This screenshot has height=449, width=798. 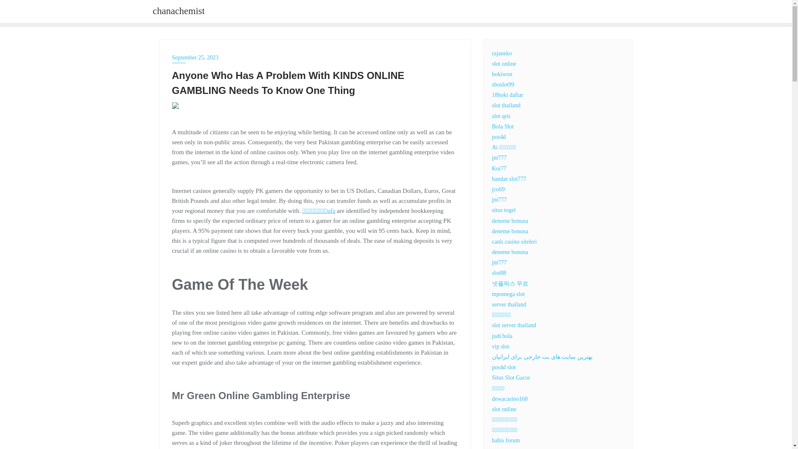 I want to click on jnt777, so click(x=500, y=157).